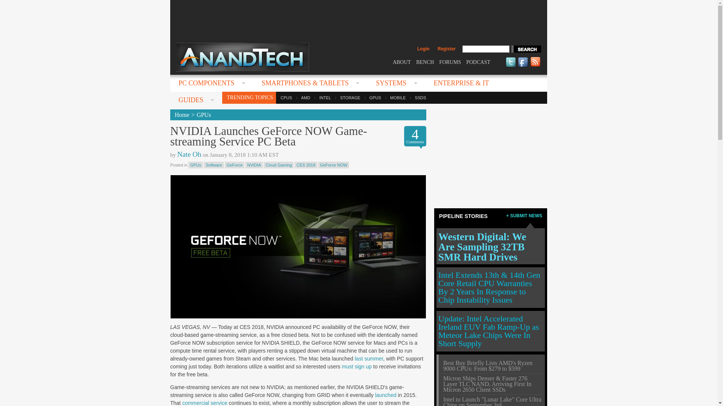  I want to click on ABOUT, so click(401, 62).